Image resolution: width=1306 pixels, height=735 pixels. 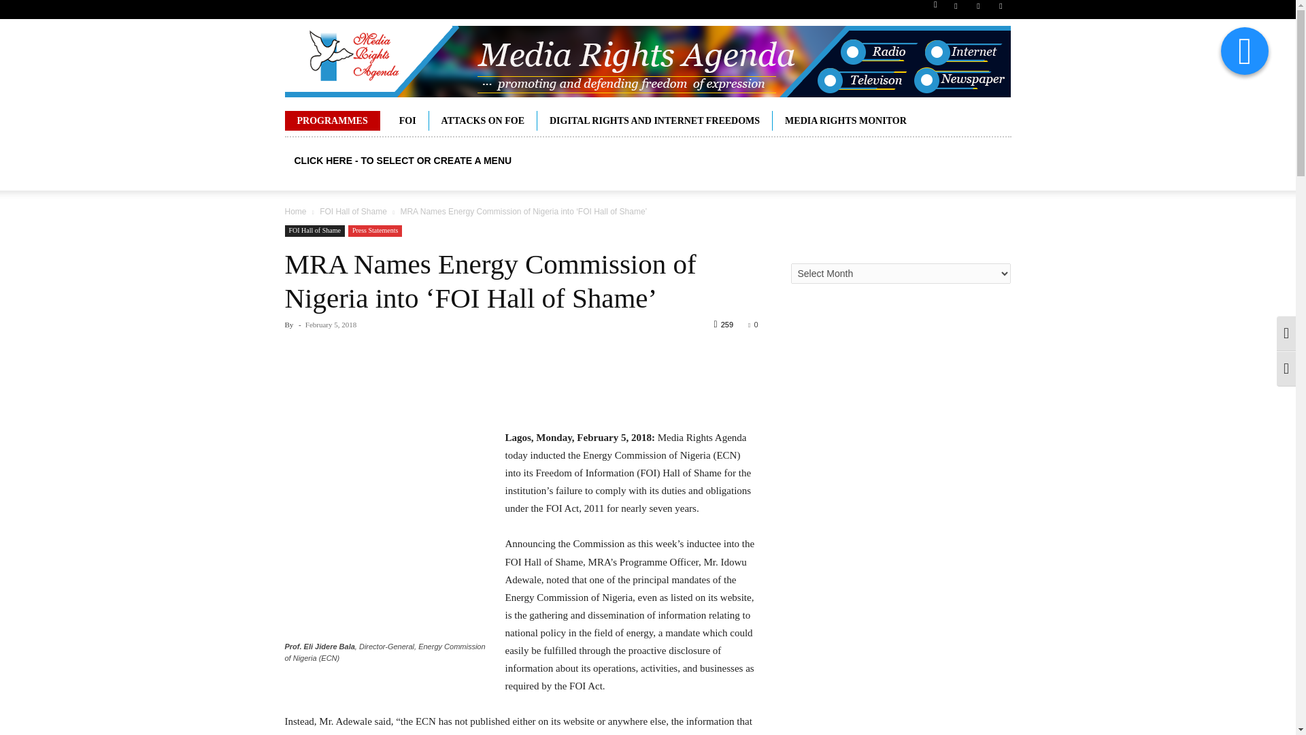 I want to click on Twitter, so click(x=1000, y=10).